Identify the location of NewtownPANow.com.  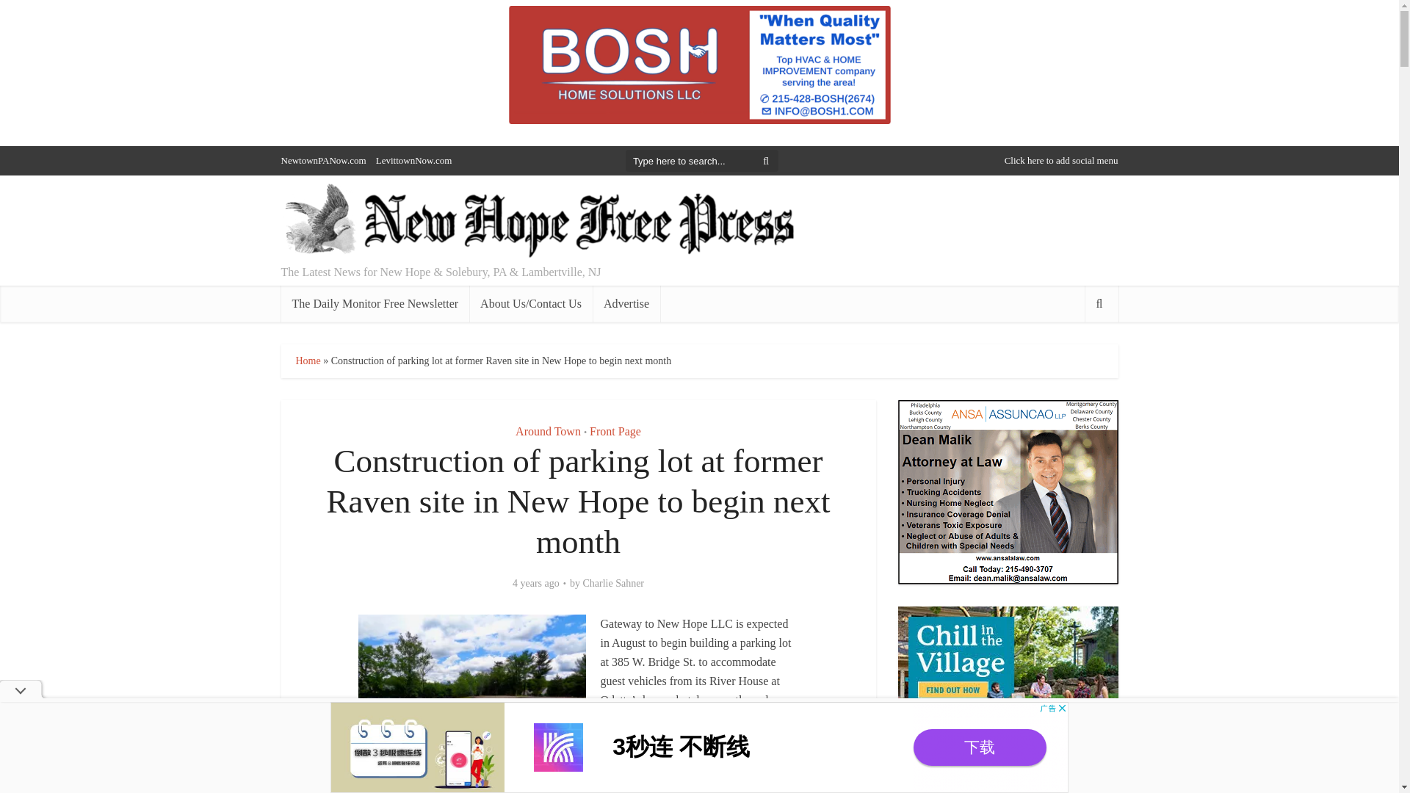
(323, 160).